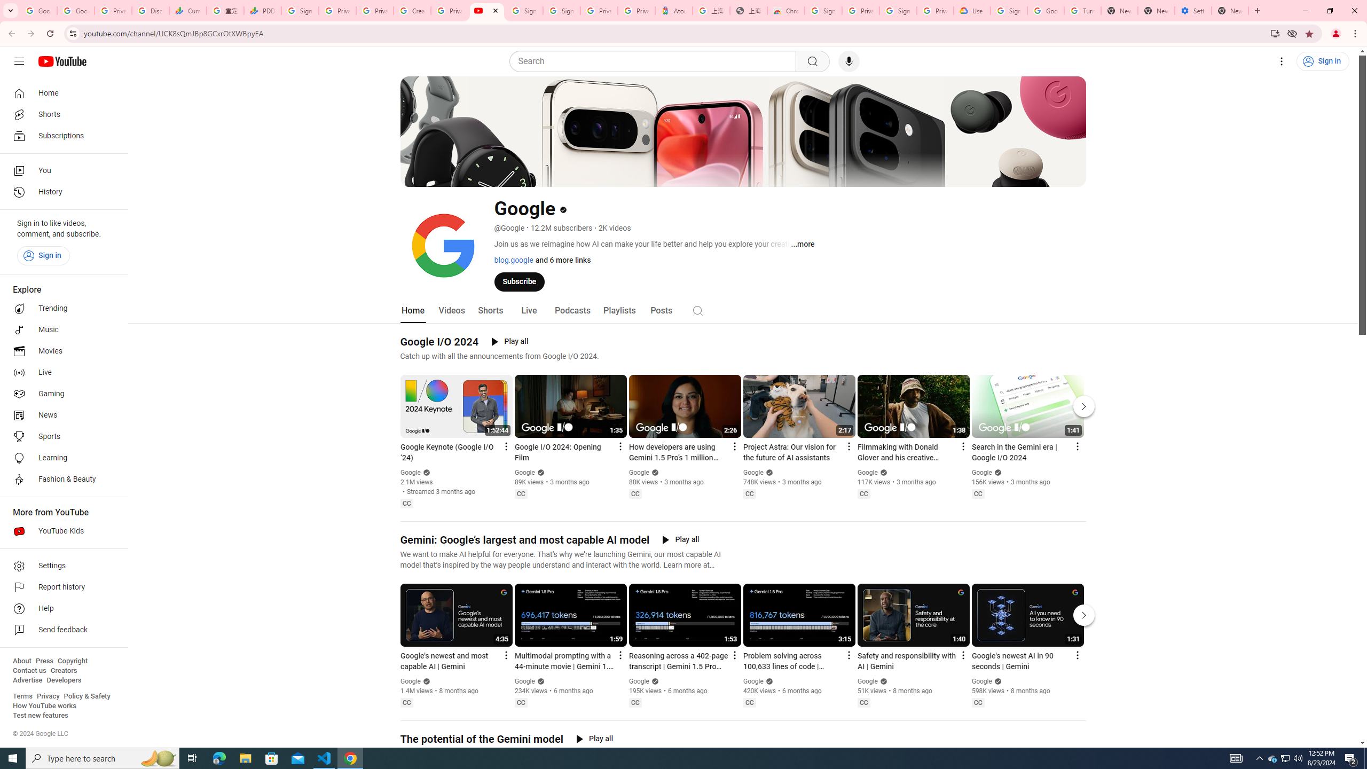 The image size is (1367, 769). I want to click on Music, so click(61, 329).